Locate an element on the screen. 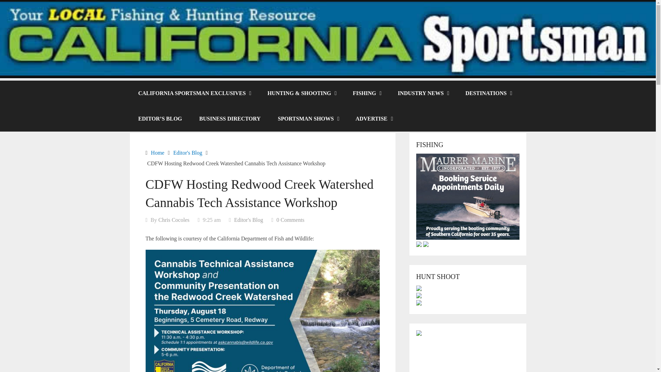 Image resolution: width=661 pixels, height=372 pixels. FISHING is located at coordinates (367, 93).